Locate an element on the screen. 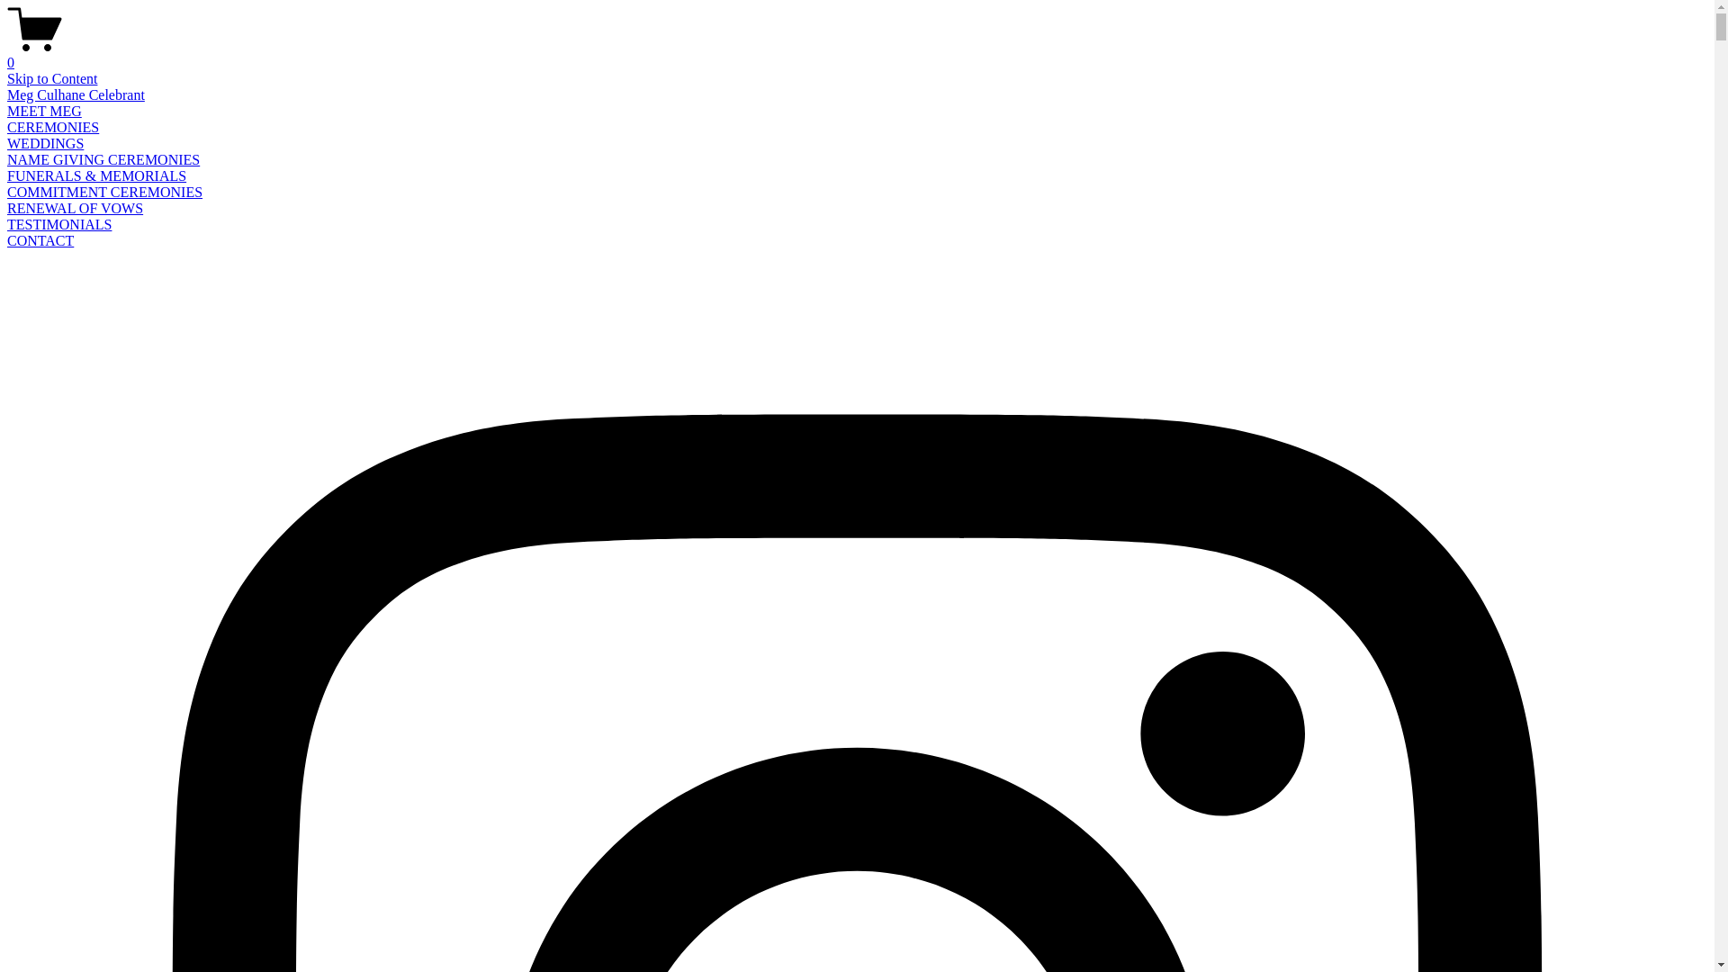 The width and height of the screenshot is (1728, 972). CEREMONIES is located at coordinates (53, 128).